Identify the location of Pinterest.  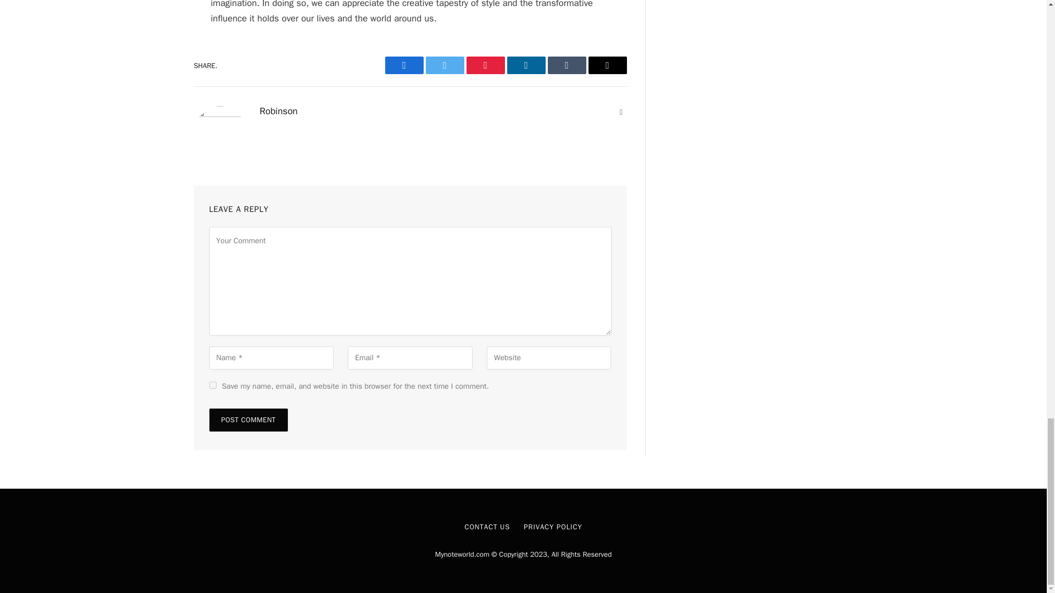
(485, 65).